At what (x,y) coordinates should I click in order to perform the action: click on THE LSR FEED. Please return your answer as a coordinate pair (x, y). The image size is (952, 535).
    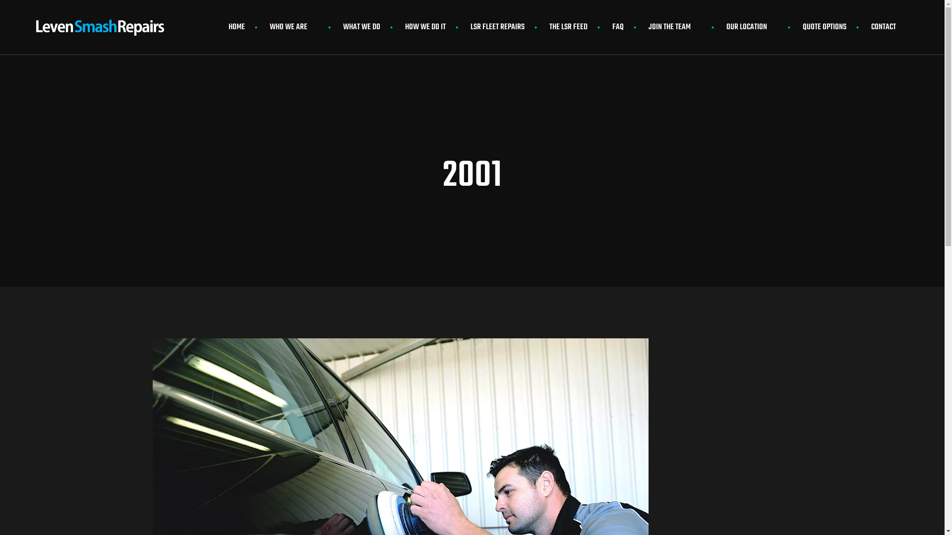
    Looking at the image, I should click on (568, 27).